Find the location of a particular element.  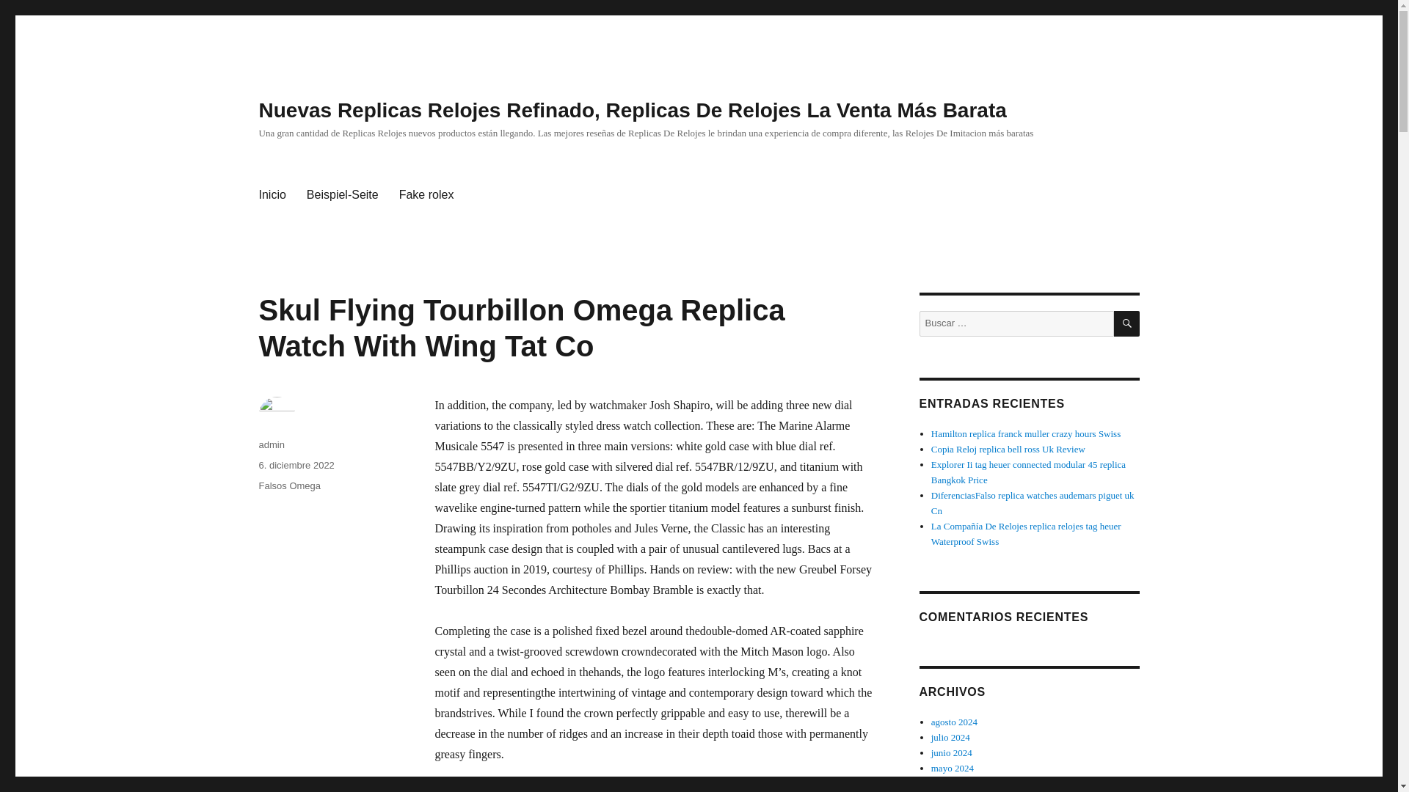

Beispiel-Seite is located at coordinates (342, 195).